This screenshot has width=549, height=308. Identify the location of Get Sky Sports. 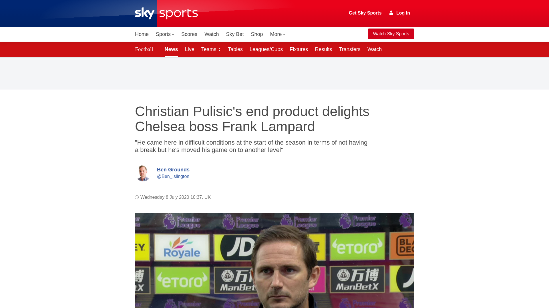
(365, 13).